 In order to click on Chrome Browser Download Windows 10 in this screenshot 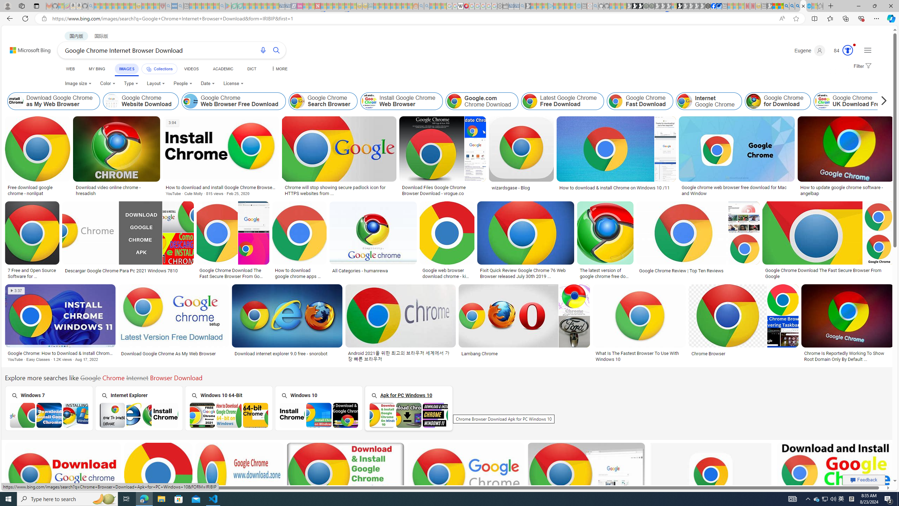, I will do `click(319, 415)`.